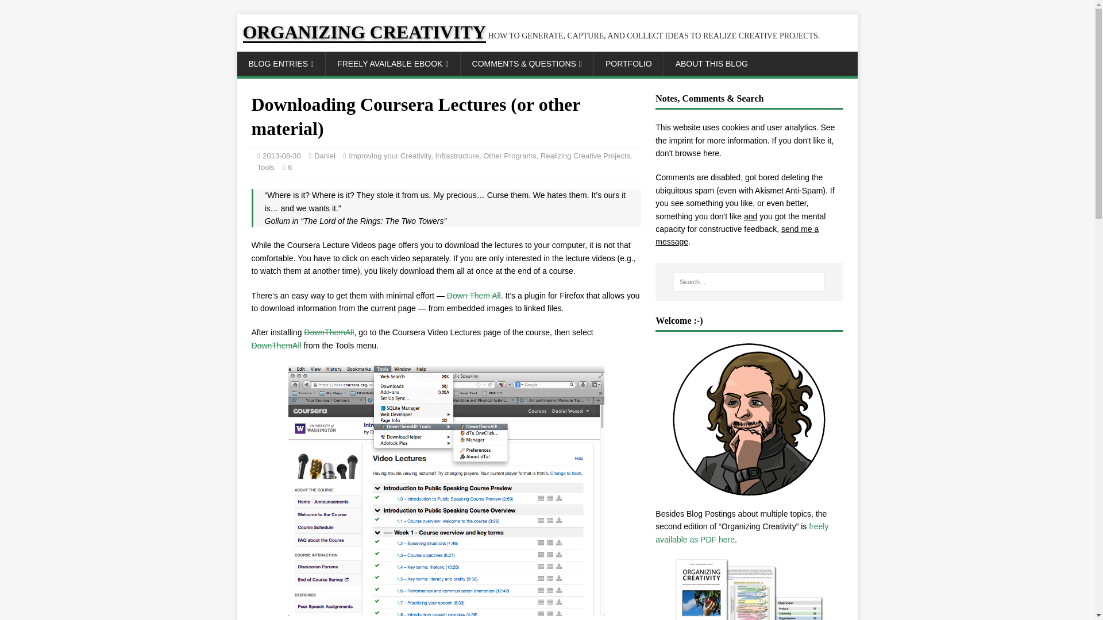  I want to click on Tools, so click(265, 168).